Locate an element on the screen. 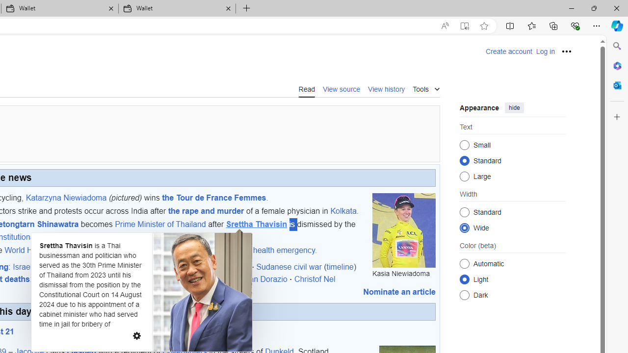  Create account is located at coordinates (509, 51).